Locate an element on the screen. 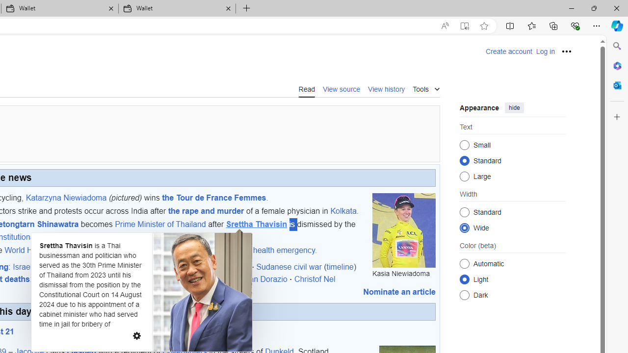  Create account is located at coordinates (509, 51).